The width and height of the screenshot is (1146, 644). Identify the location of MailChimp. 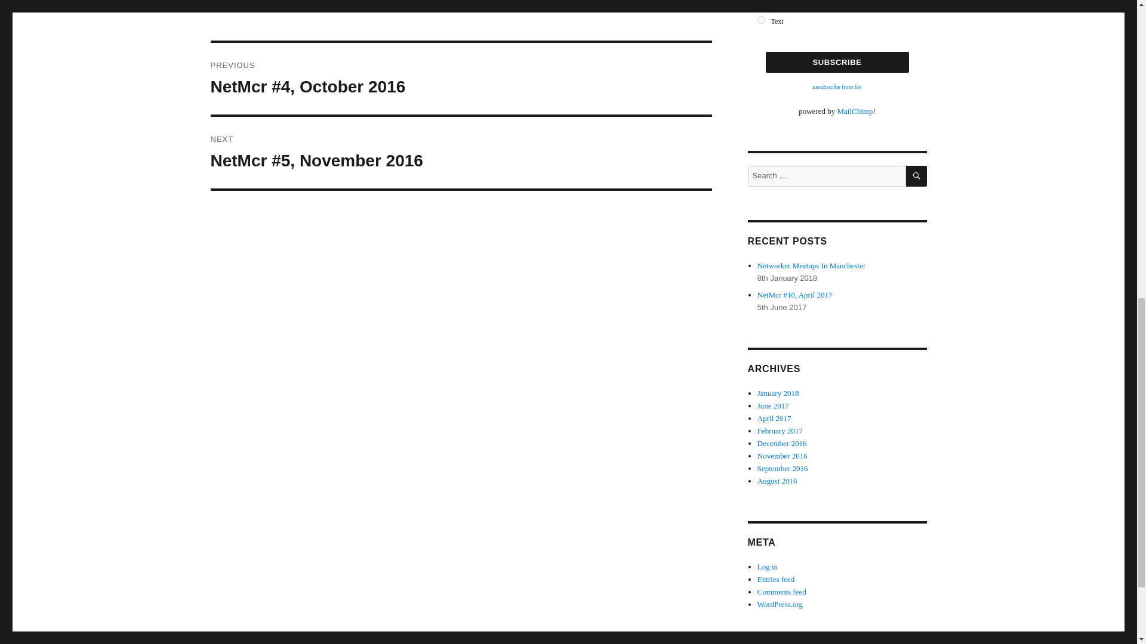
(854, 111).